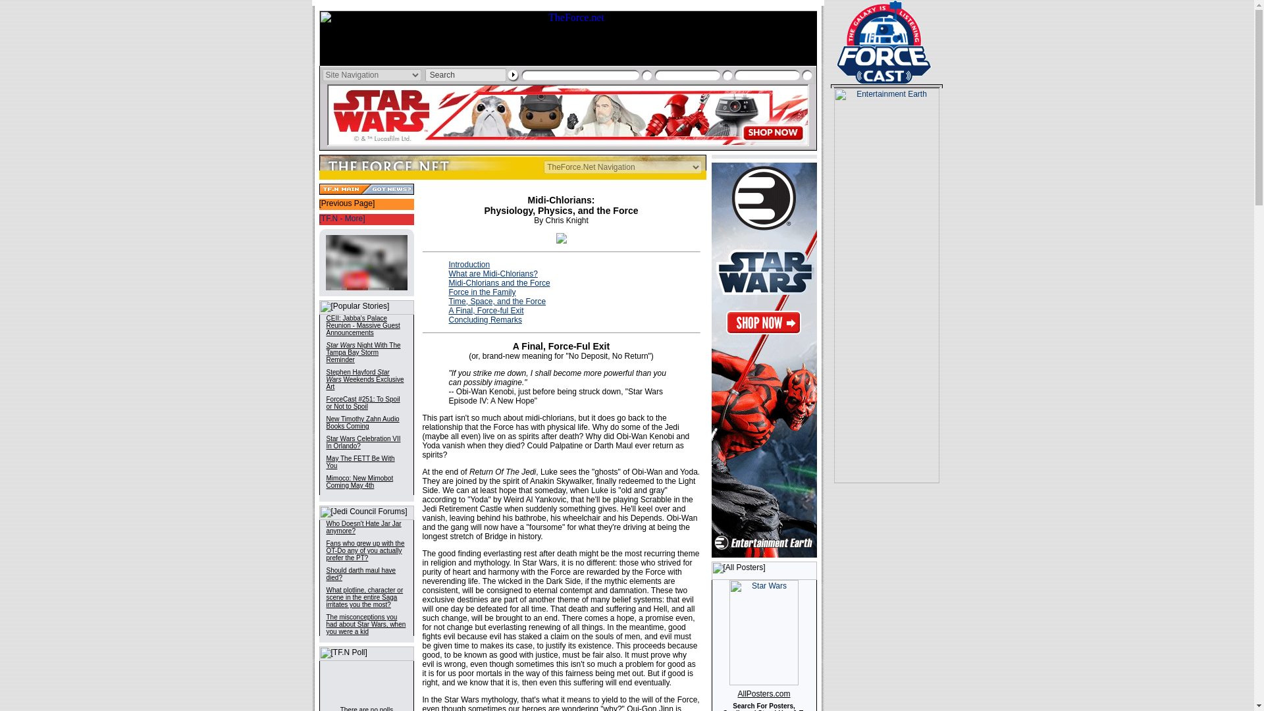  What do you see at coordinates (764, 693) in the screenshot?
I see `AllPosters.com` at bounding box center [764, 693].